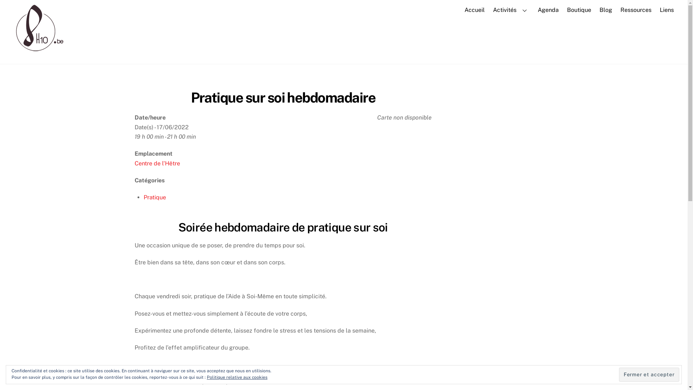 The height and width of the screenshot is (390, 693). I want to click on Agenda, so click(548, 10).